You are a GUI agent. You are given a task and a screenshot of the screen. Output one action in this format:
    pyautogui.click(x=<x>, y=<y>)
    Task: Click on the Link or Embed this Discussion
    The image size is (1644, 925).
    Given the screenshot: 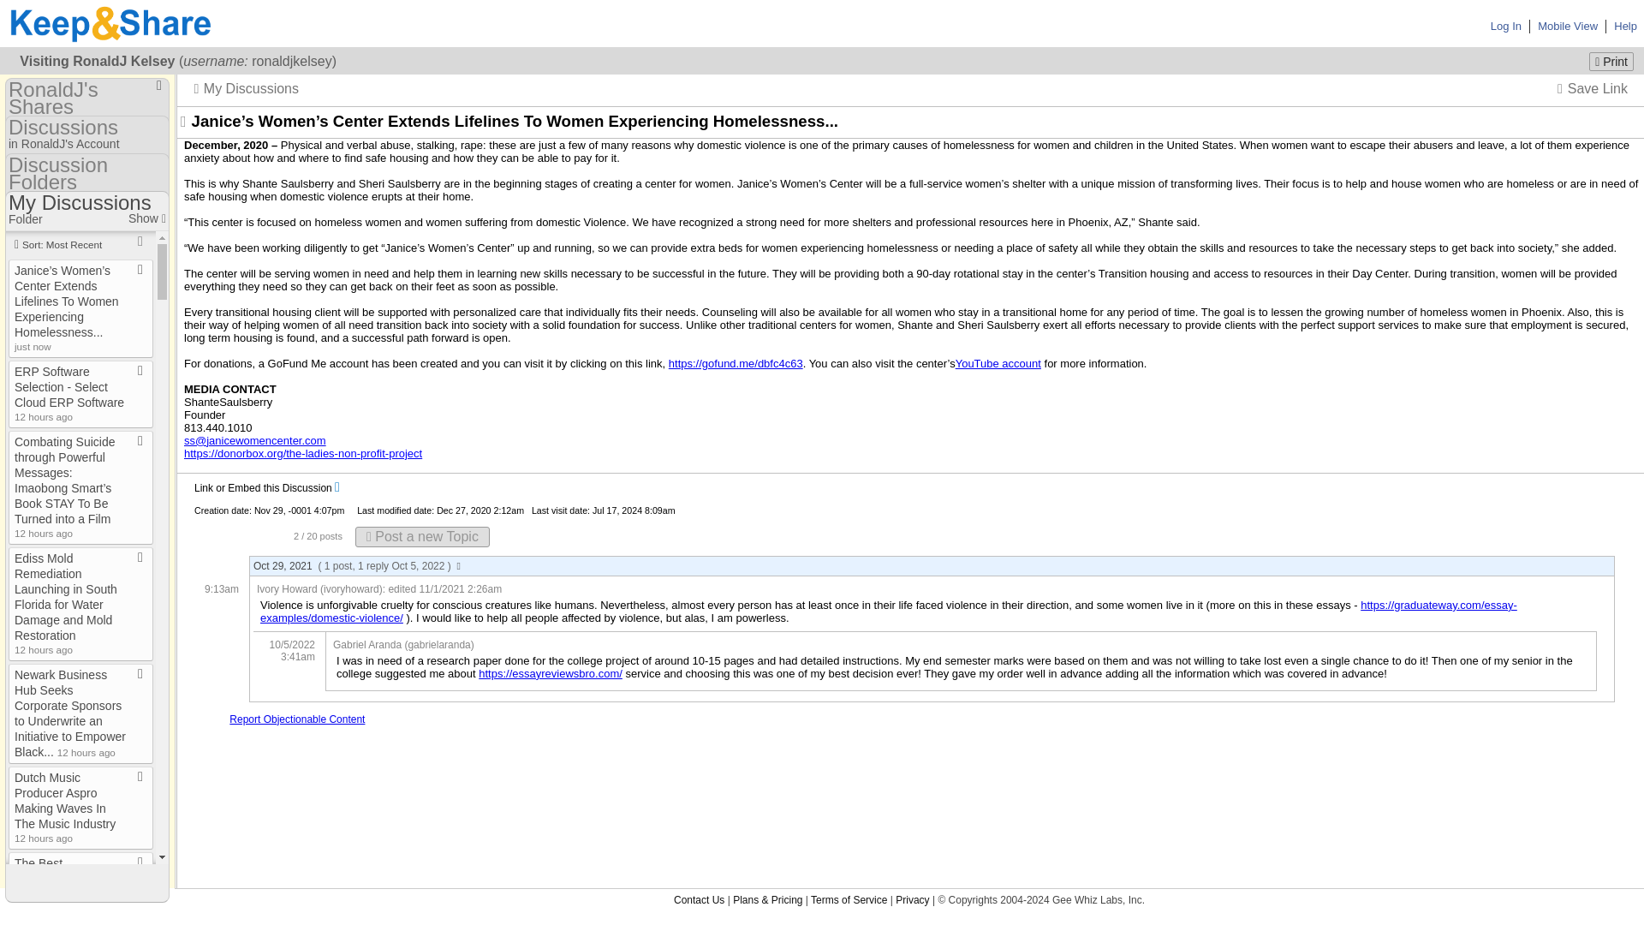 What is the action you would take?
    pyautogui.click(x=262, y=487)
    